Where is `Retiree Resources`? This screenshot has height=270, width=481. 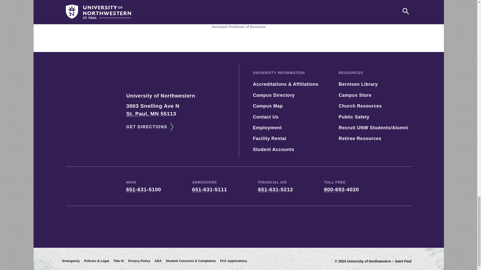
Retiree Resources is located at coordinates (360, 138).